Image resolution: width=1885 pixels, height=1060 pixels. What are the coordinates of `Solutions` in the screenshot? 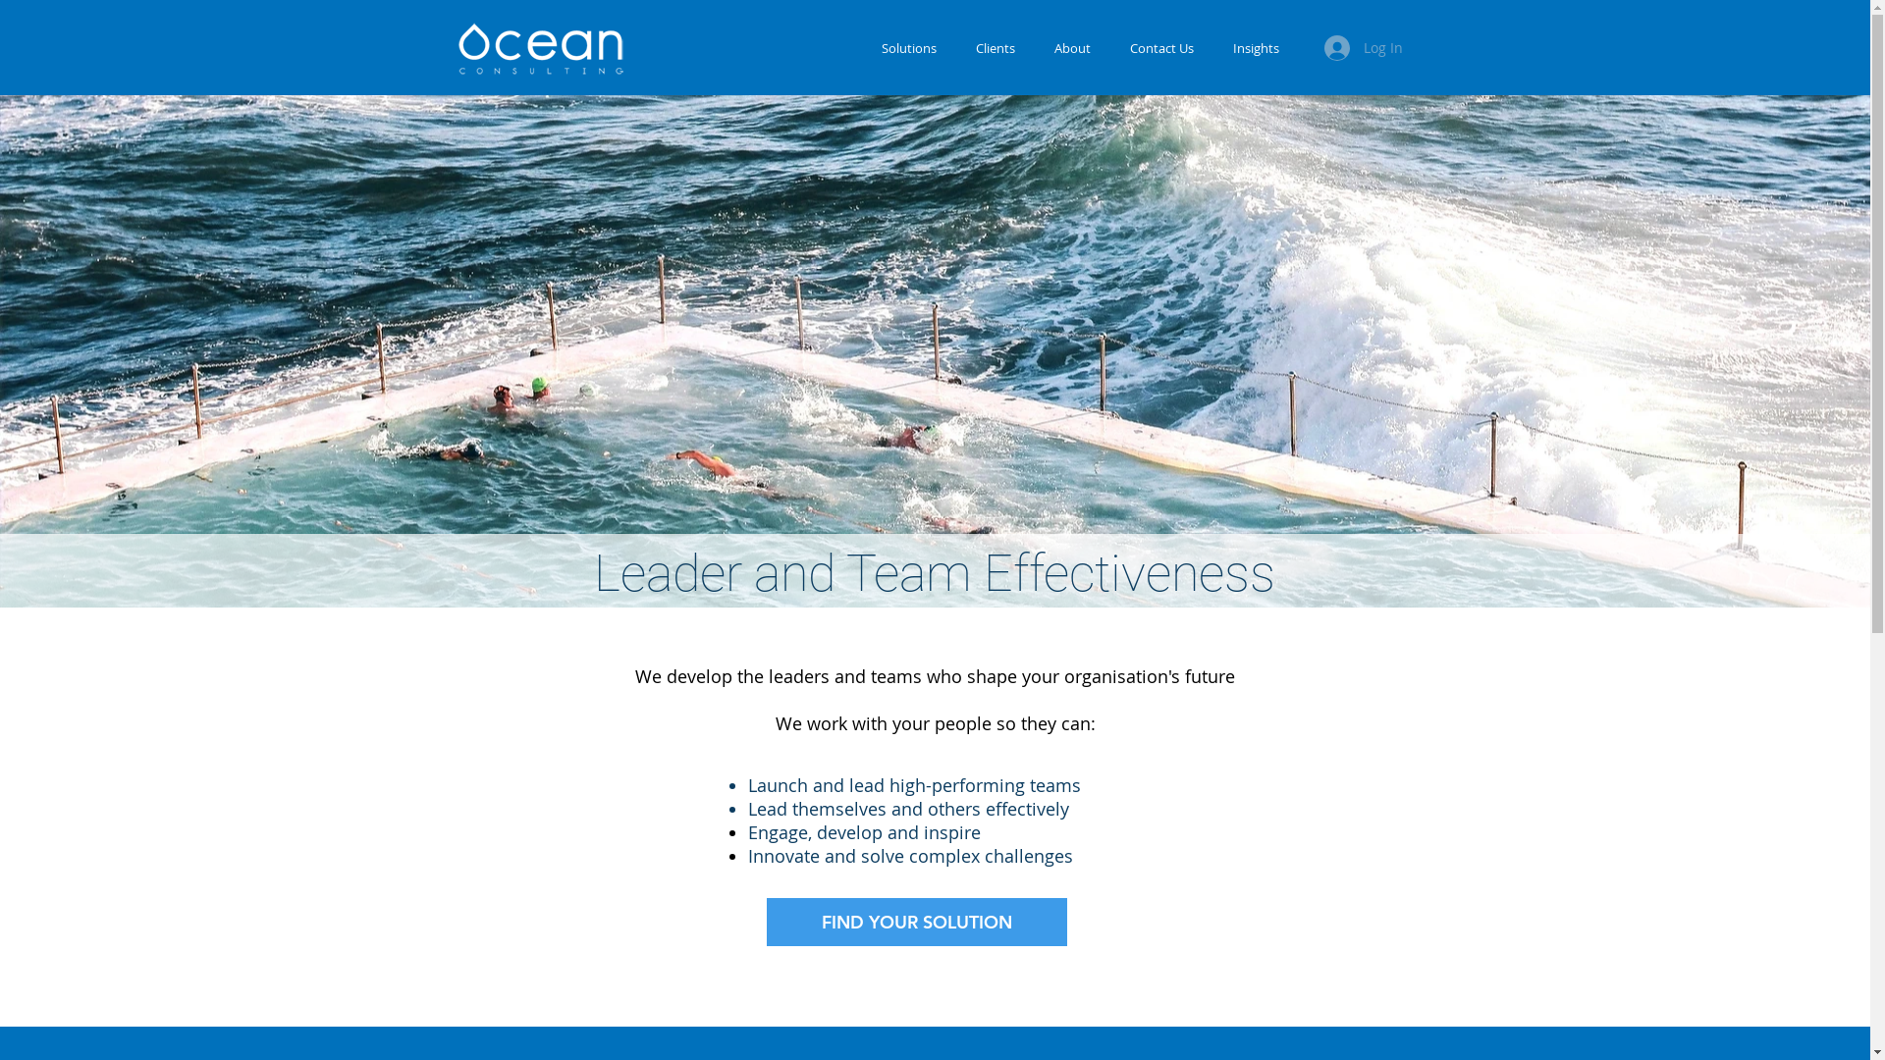 It's located at (909, 49).